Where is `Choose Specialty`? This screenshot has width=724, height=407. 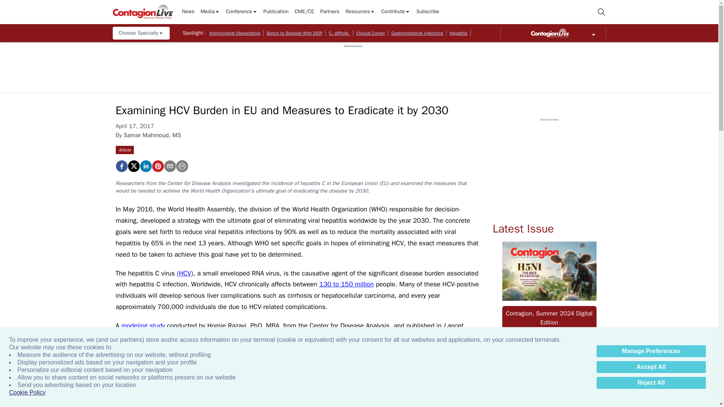
Choose Specialty is located at coordinates (141, 33).